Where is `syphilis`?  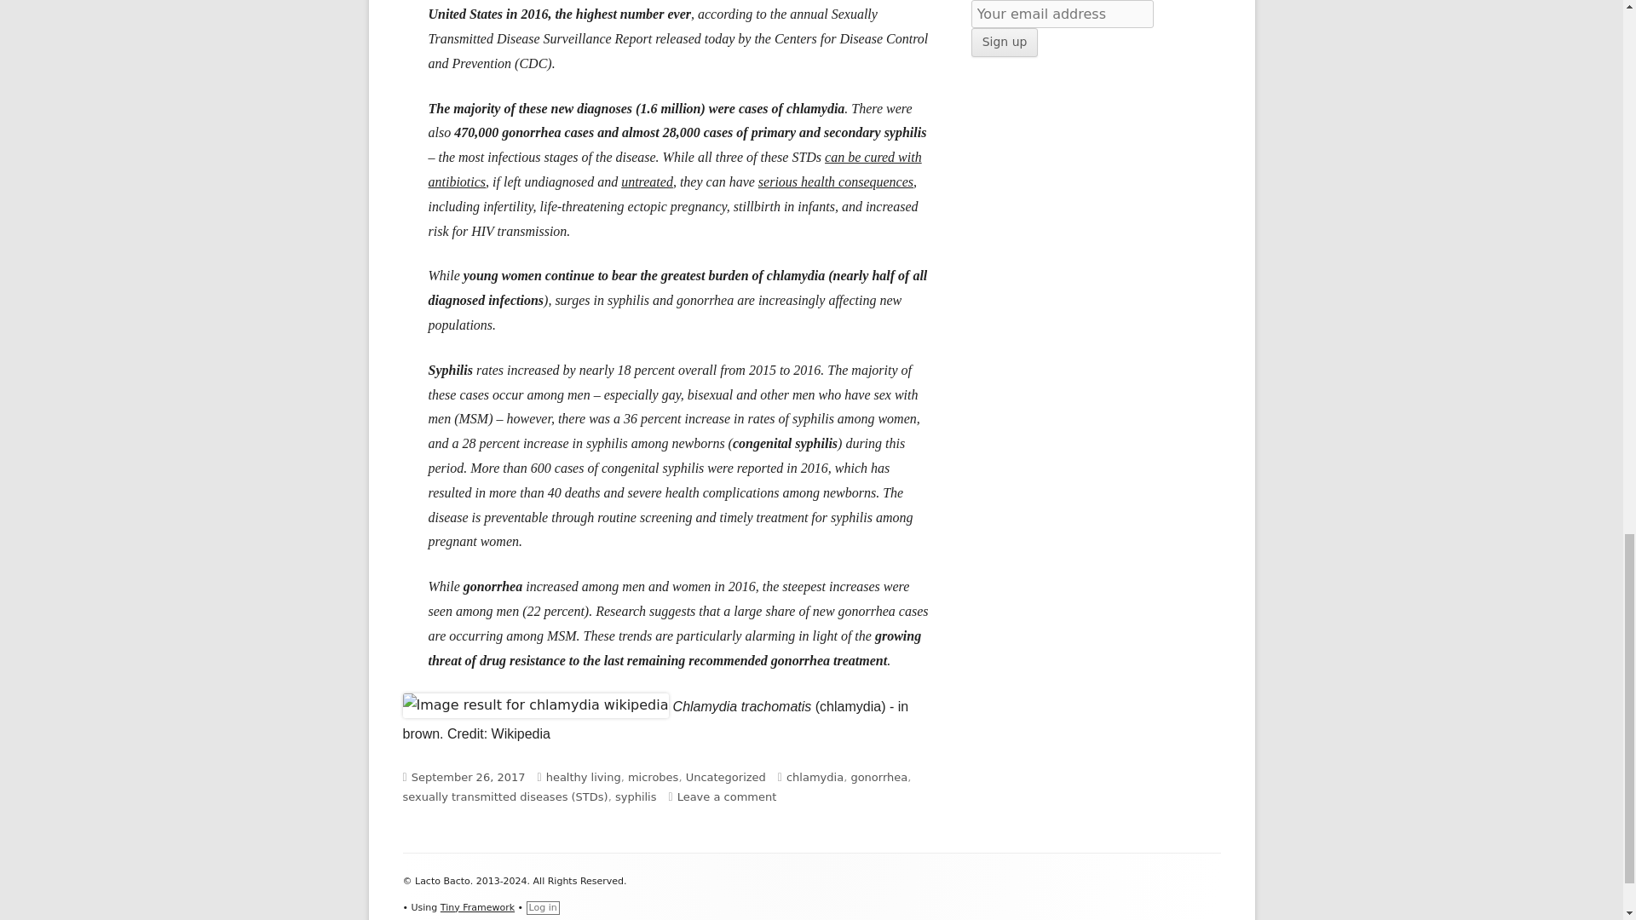 syphilis is located at coordinates (636, 796).